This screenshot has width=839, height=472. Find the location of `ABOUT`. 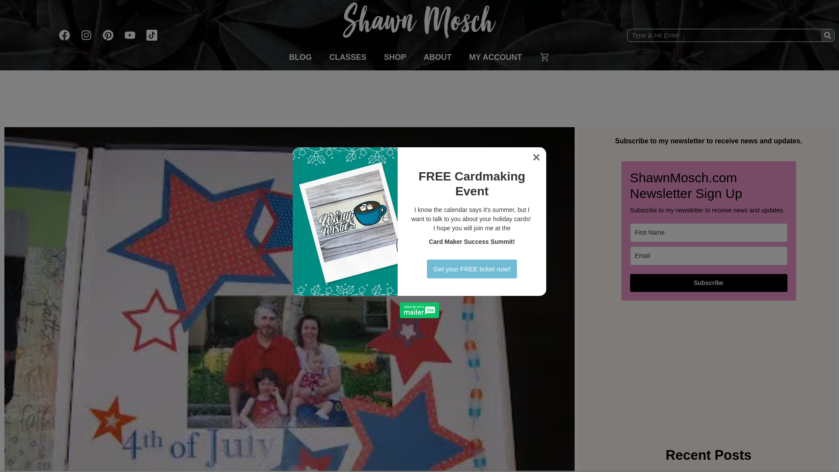

ABOUT is located at coordinates (438, 57).